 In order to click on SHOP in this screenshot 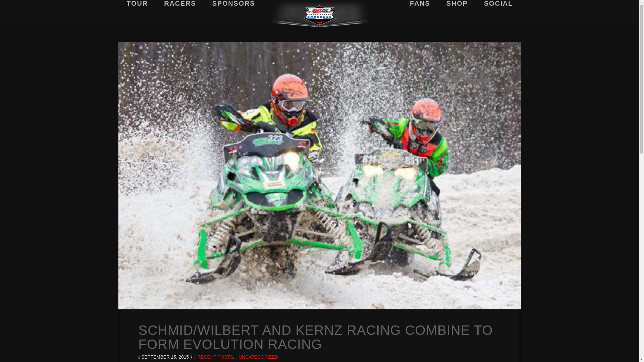, I will do `click(457, 14)`.